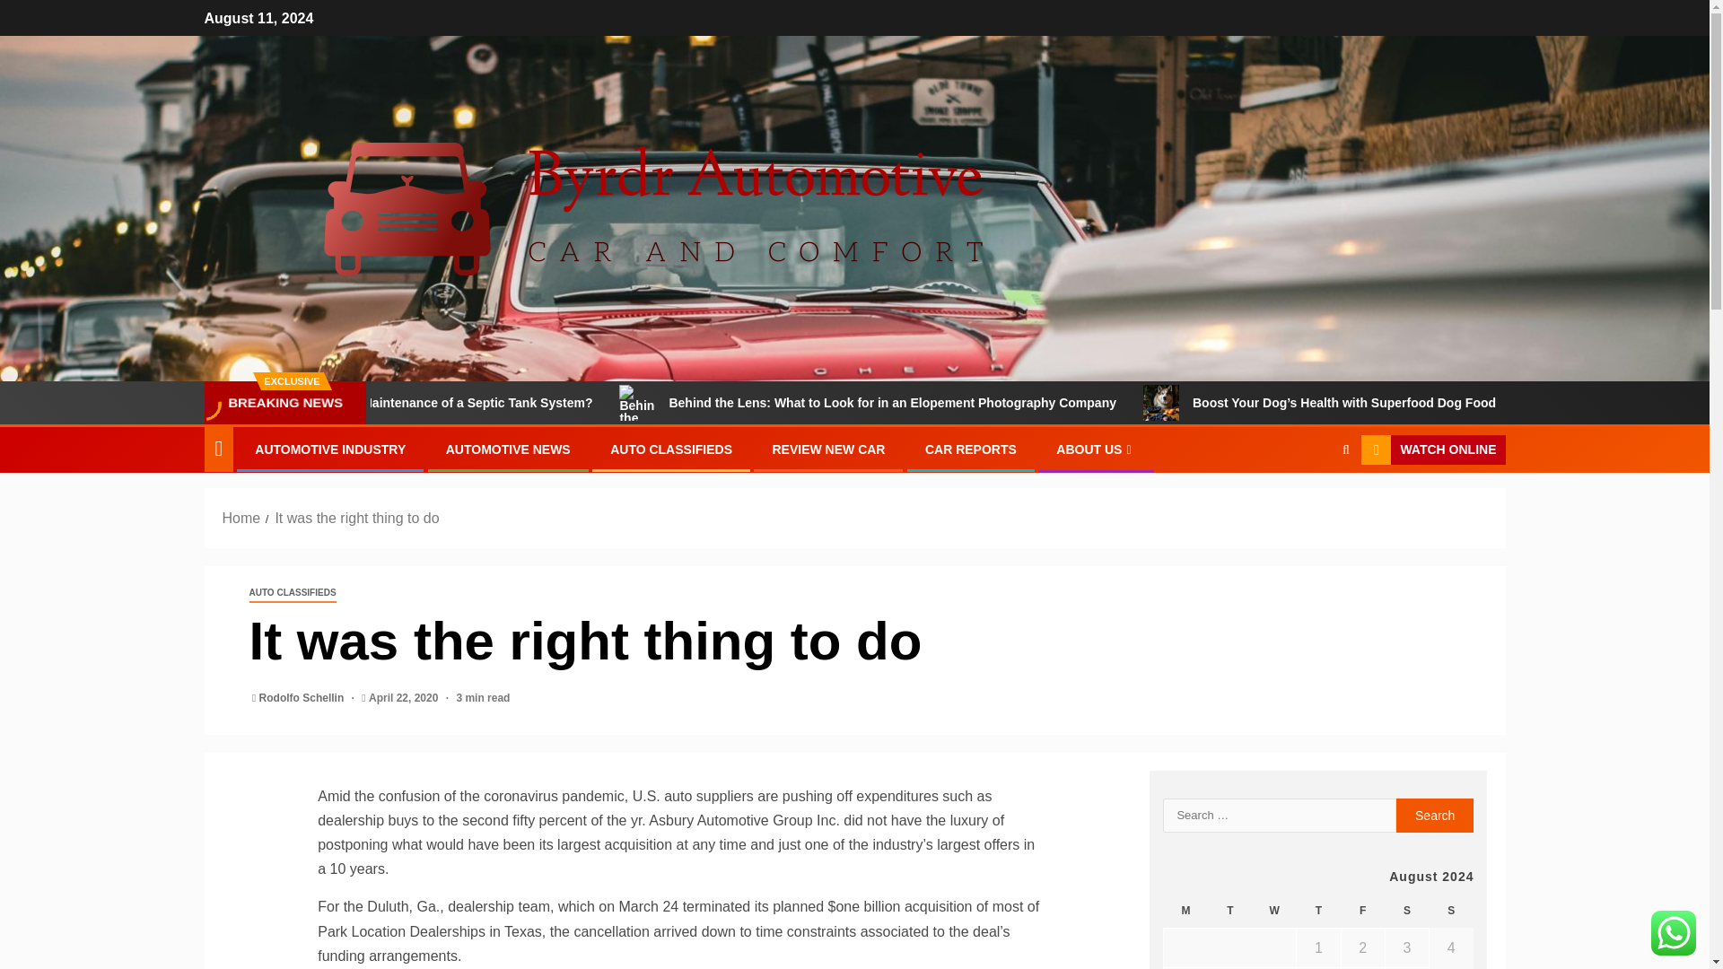 The image size is (1723, 969). Describe the element at coordinates (671, 449) in the screenshot. I see `AUTO CLASSIFIEDS` at that location.